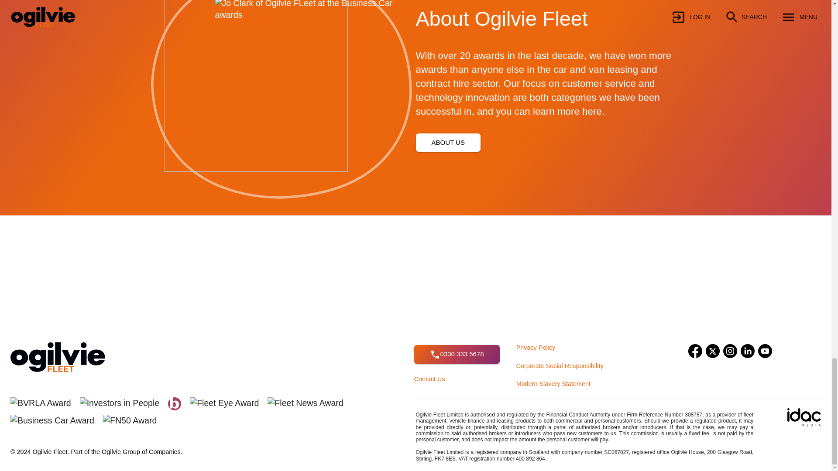 The width and height of the screenshot is (838, 471). Describe the element at coordinates (229, 401) in the screenshot. I see `Fleet Eye Award` at that location.